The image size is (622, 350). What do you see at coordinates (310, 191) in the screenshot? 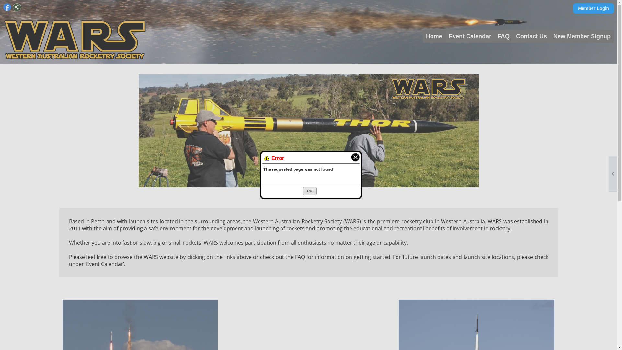
I see `Ok` at bounding box center [310, 191].